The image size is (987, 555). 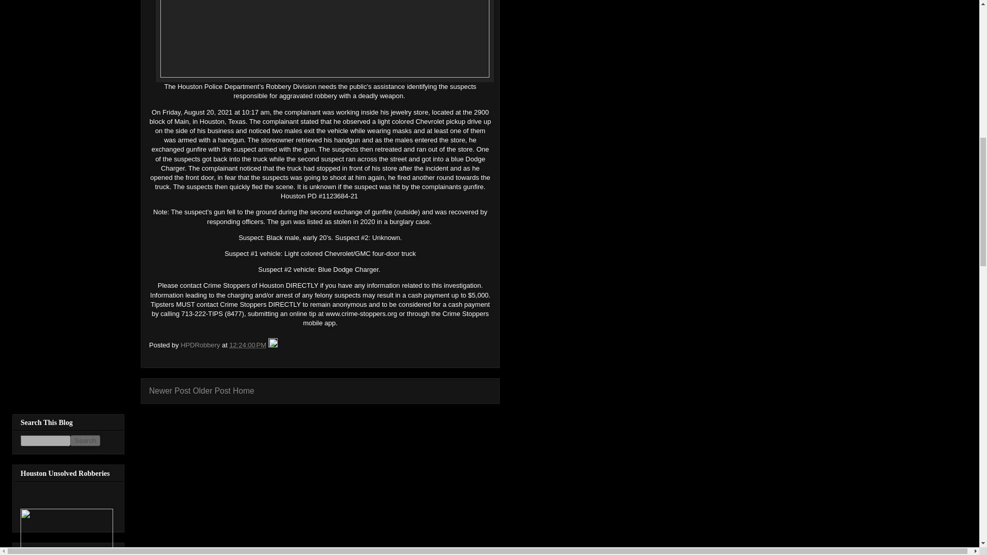 What do you see at coordinates (85, 440) in the screenshot?
I see `Search` at bounding box center [85, 440].